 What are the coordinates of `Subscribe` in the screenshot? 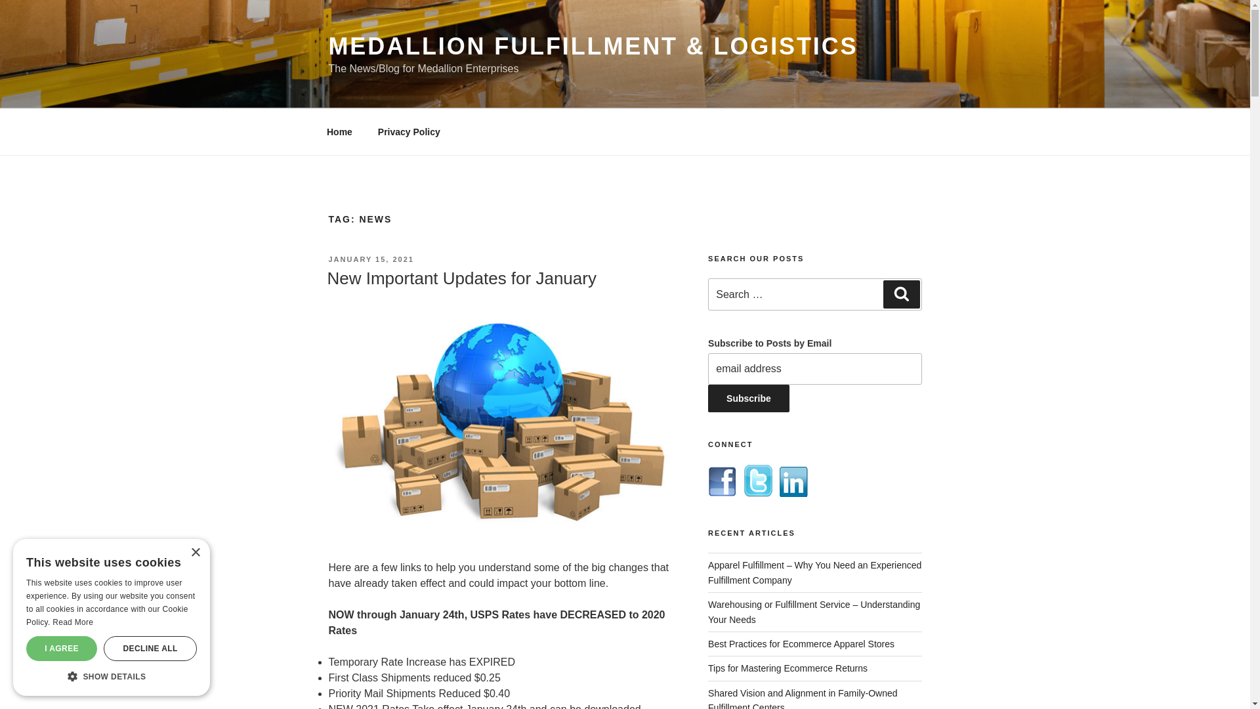 It's located at (749, 398).